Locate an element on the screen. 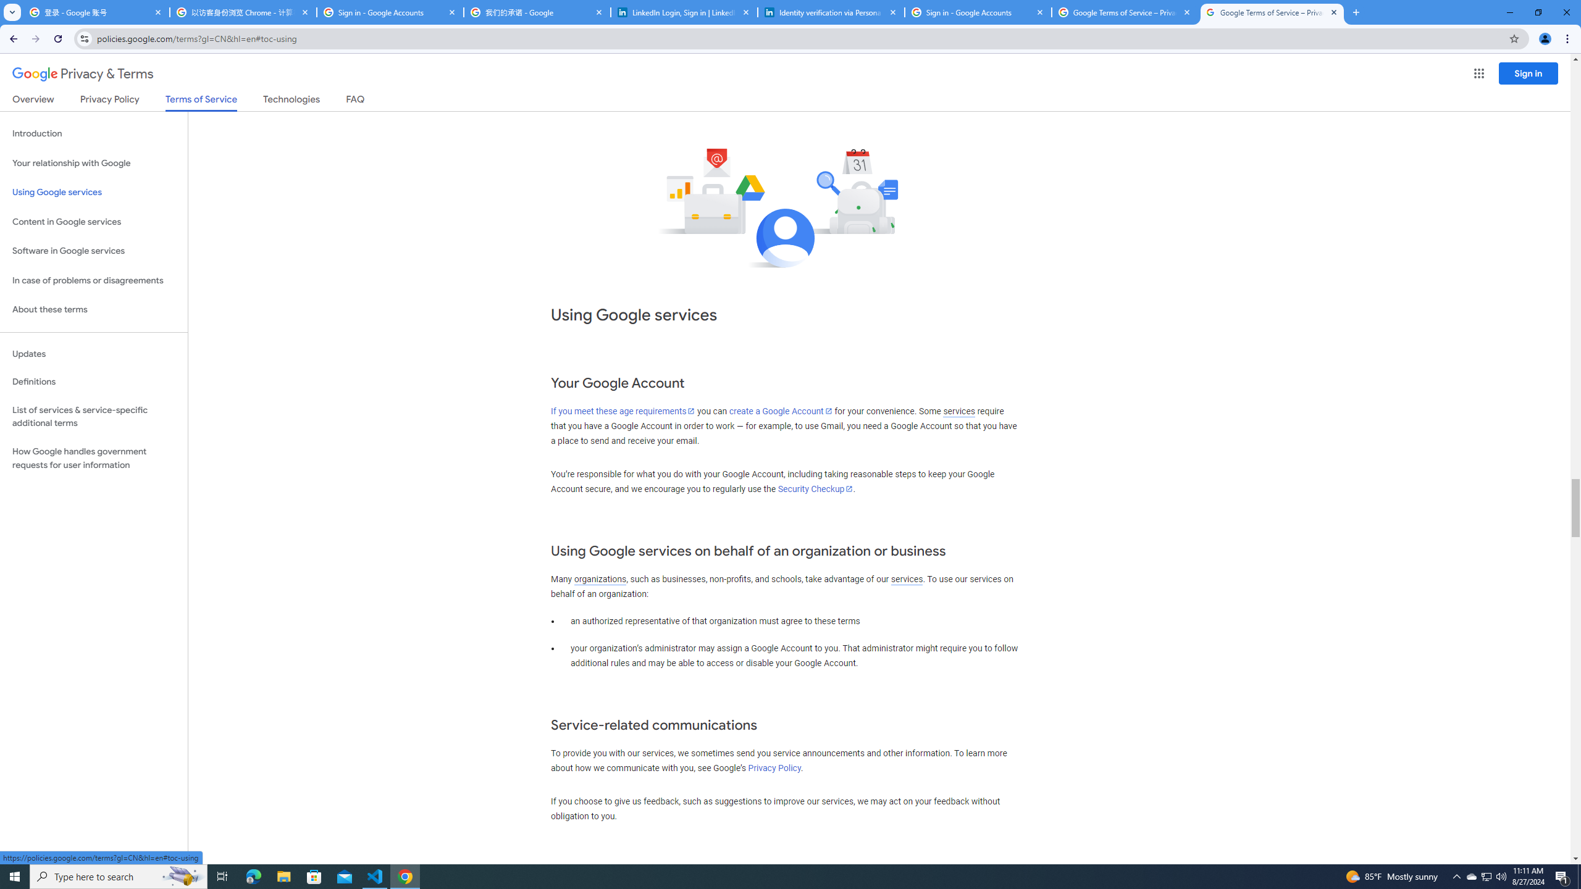 This screenshot has height=889, width=1581. How Google handles government requests for user information is located at coordinates (94, 458).